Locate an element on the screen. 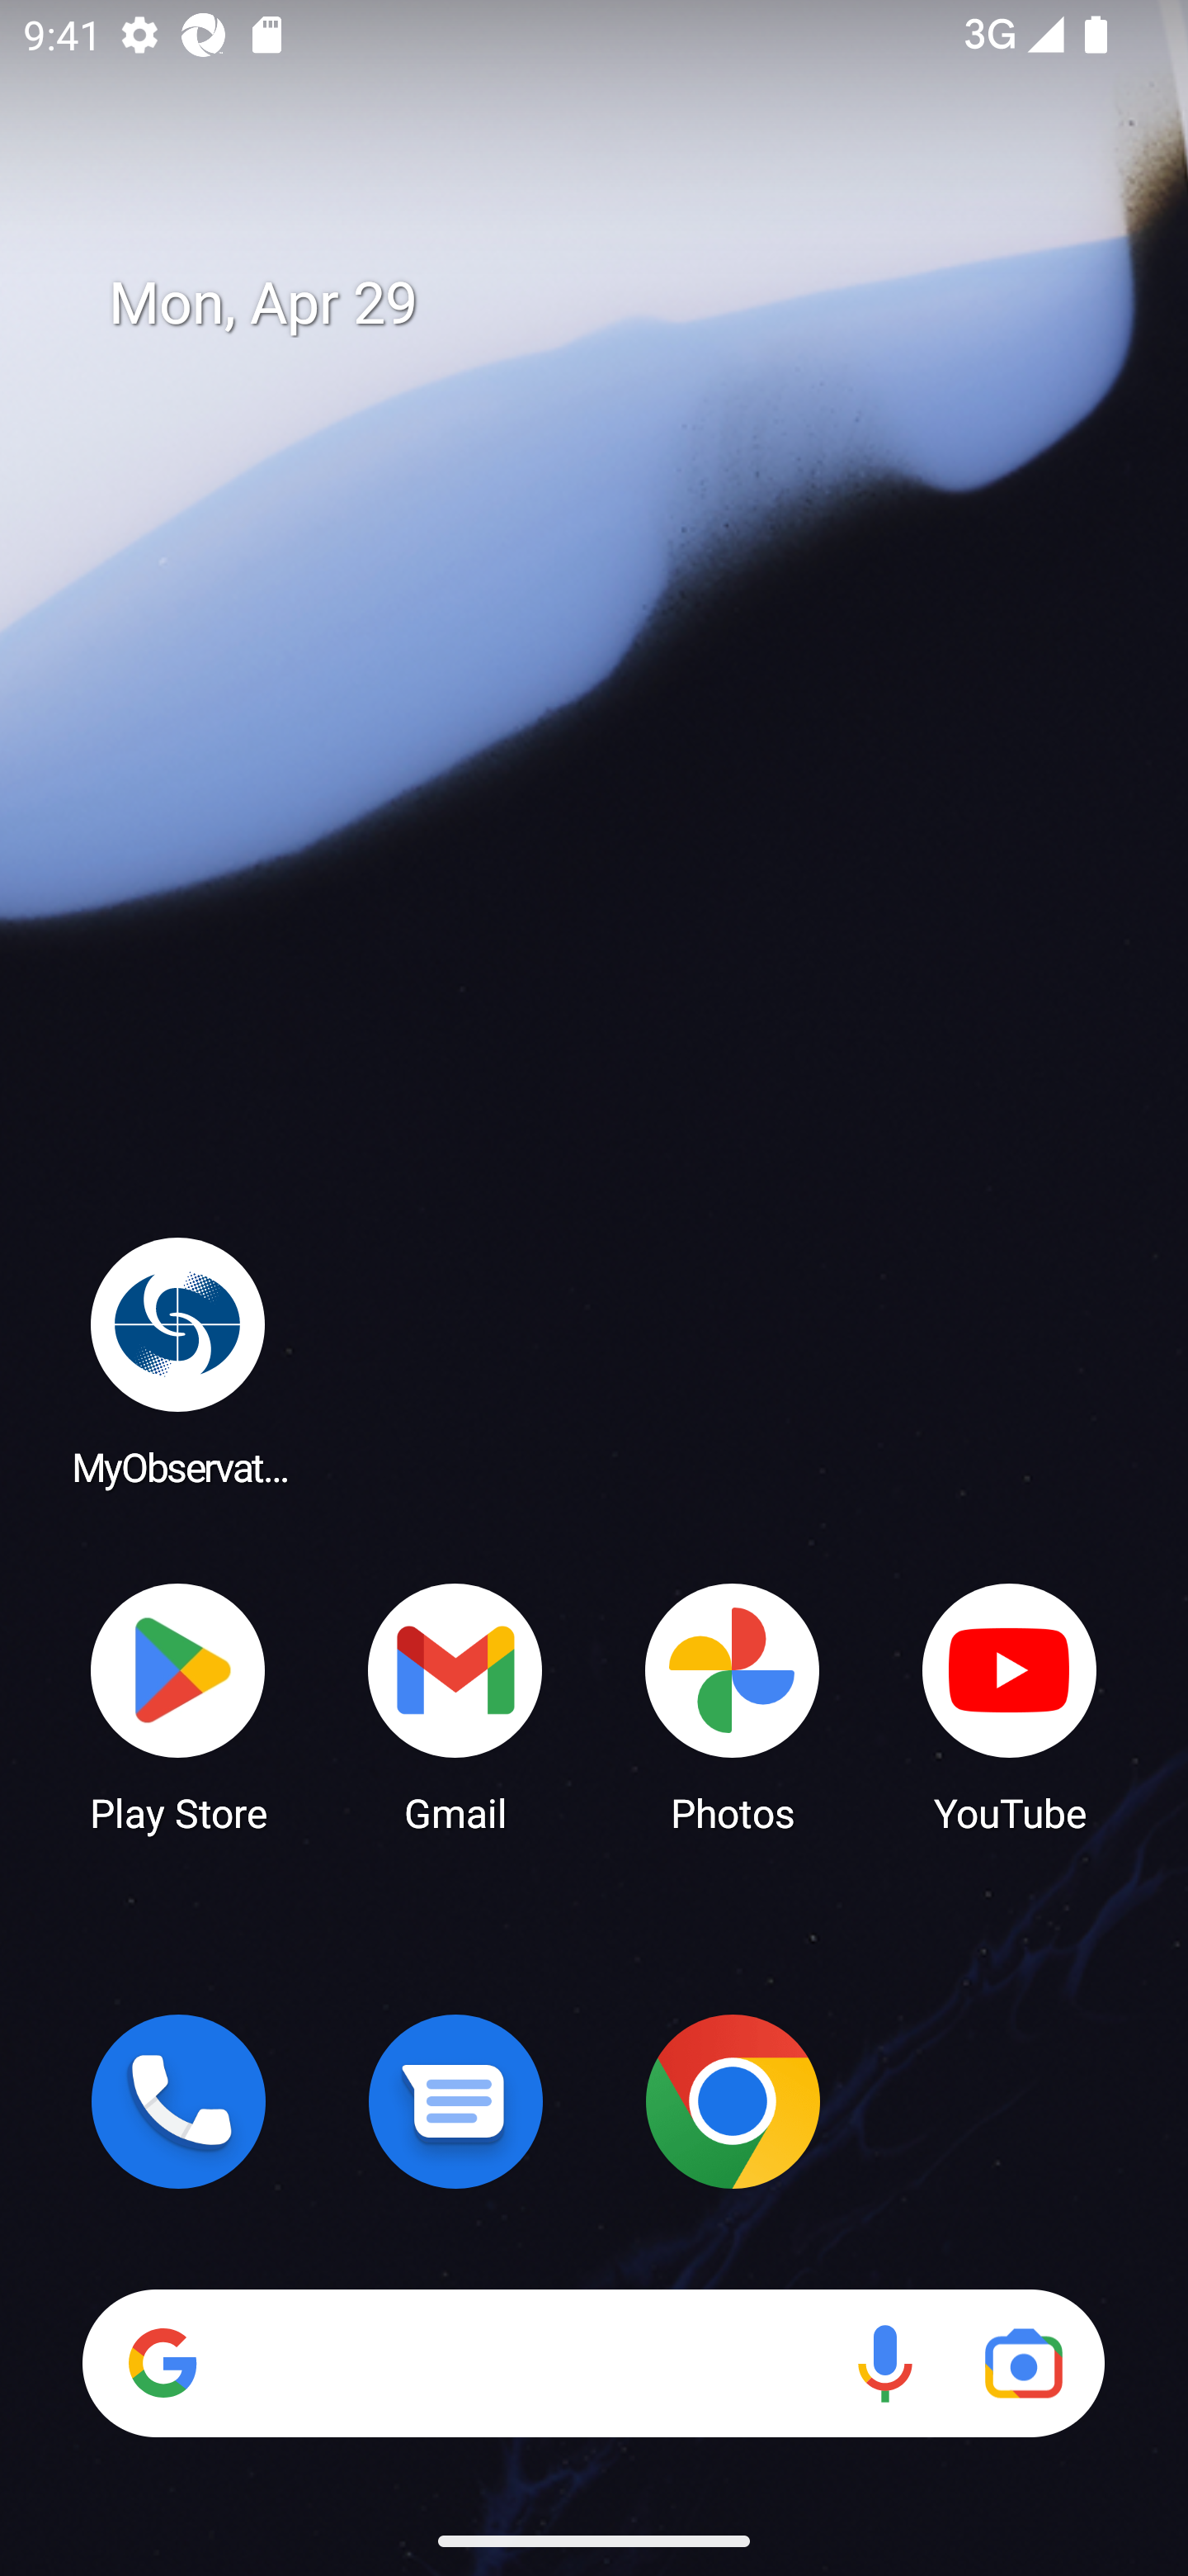 This screenshot has width=1188, height=2576. YouTube is located at coordinates (1010, 1706).